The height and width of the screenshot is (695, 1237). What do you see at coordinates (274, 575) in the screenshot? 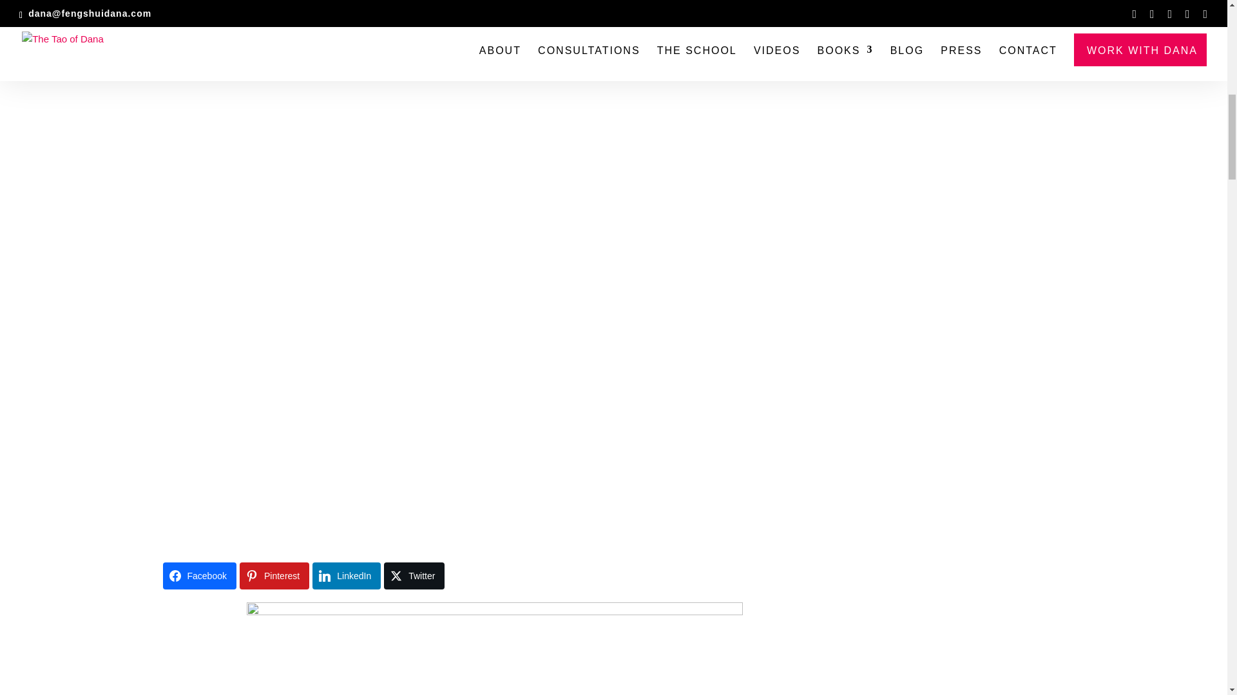
I see `Share on Pinterest` at bounding box center [274, 575].